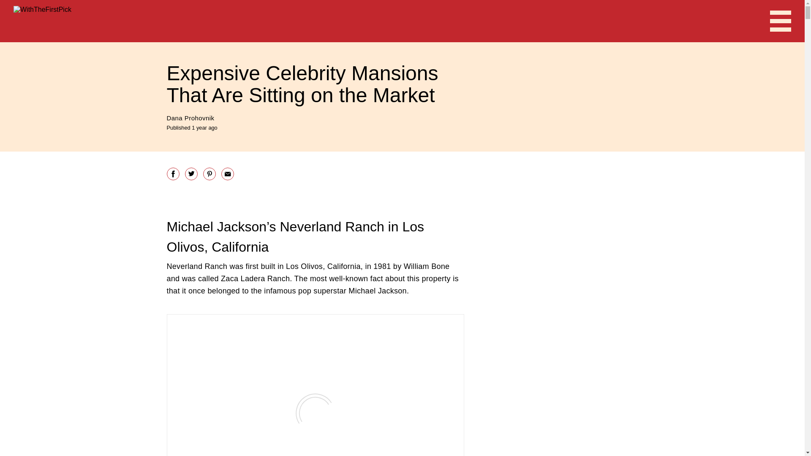  Describe the element at coordinates (191, 173) in the screenshot. I see `Share on Twitter` at that location.